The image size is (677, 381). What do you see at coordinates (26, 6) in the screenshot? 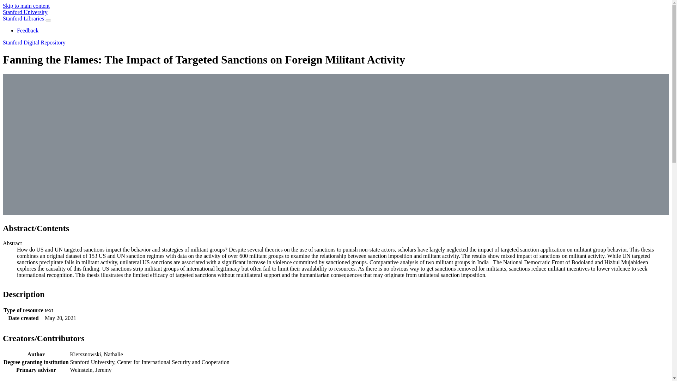
I see `Skip to main content` at bounding box center [26, 6].